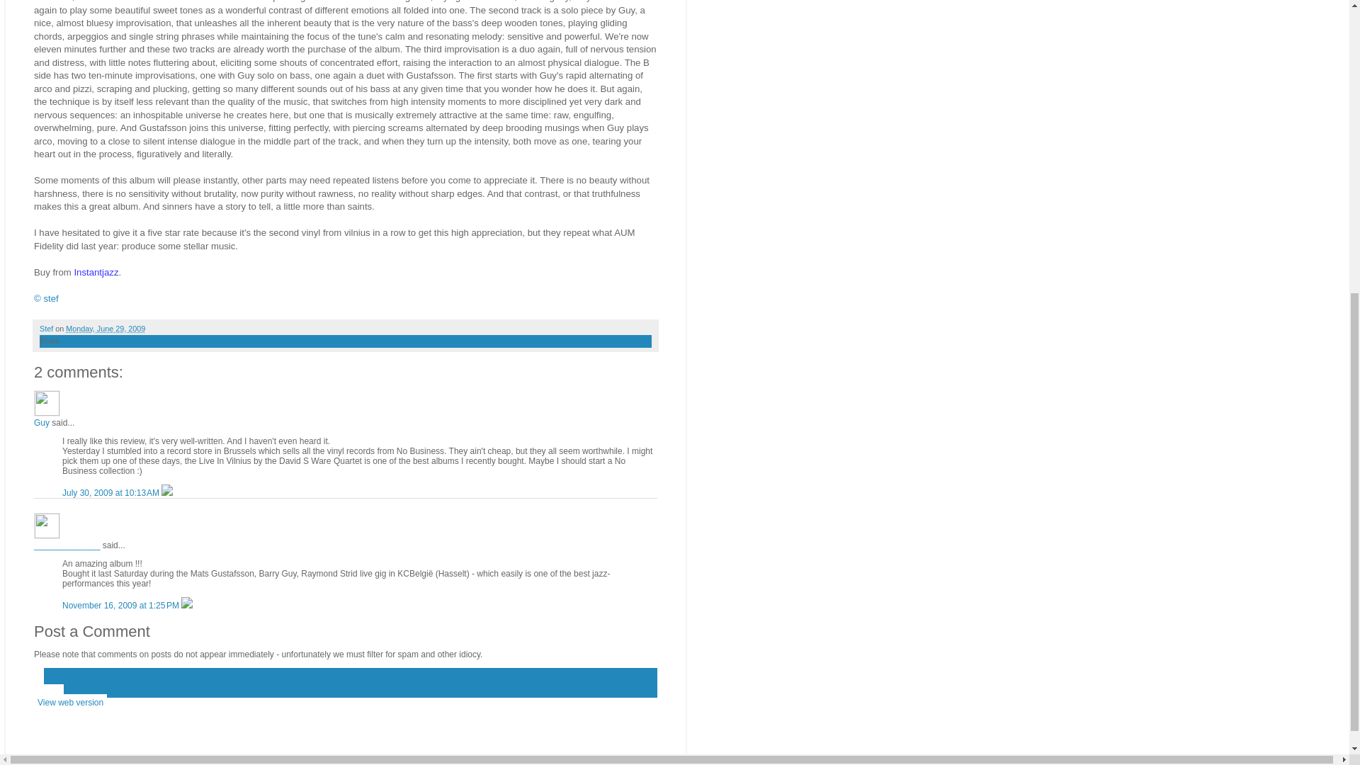 This screenshot has width=1360, height=765. Describe the element at coordinates (368, 758) in the screenshot. I see `Blogger` at that location.